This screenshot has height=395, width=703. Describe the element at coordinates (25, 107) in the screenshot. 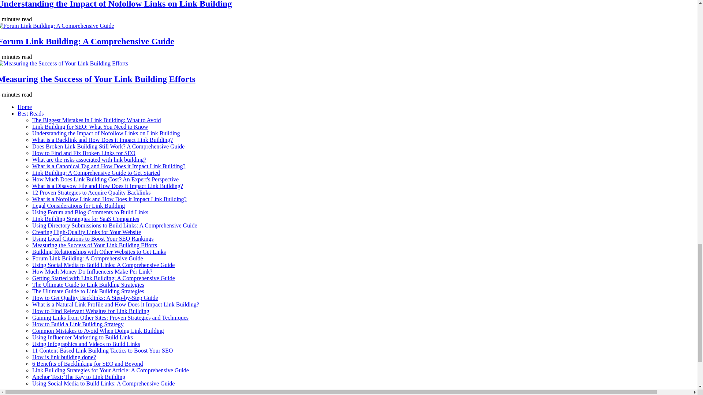

I see `Home` at that location.